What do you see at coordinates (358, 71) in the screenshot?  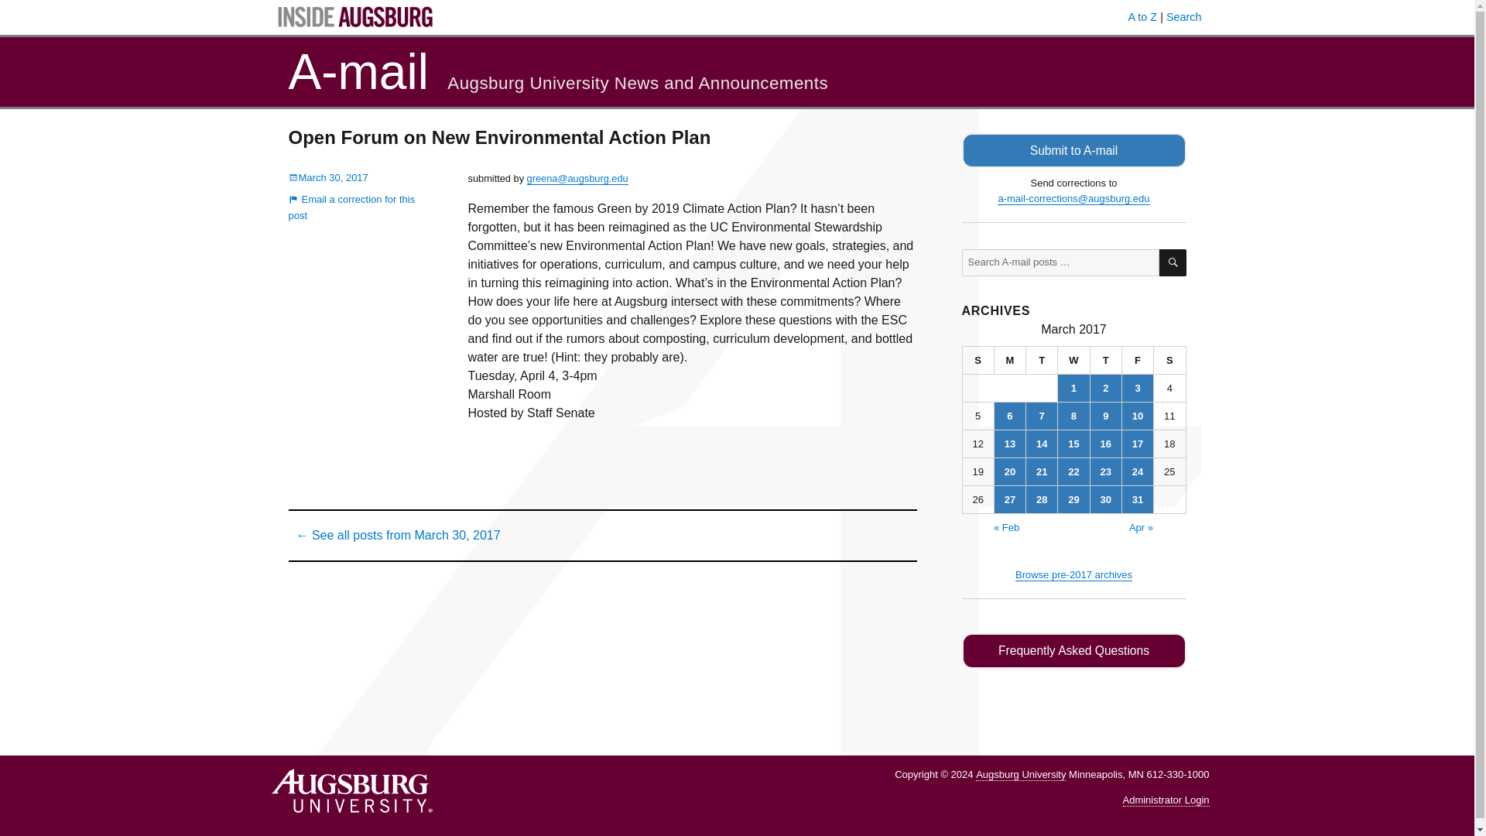 I see `A-mail` at bounding box center [358, 71].